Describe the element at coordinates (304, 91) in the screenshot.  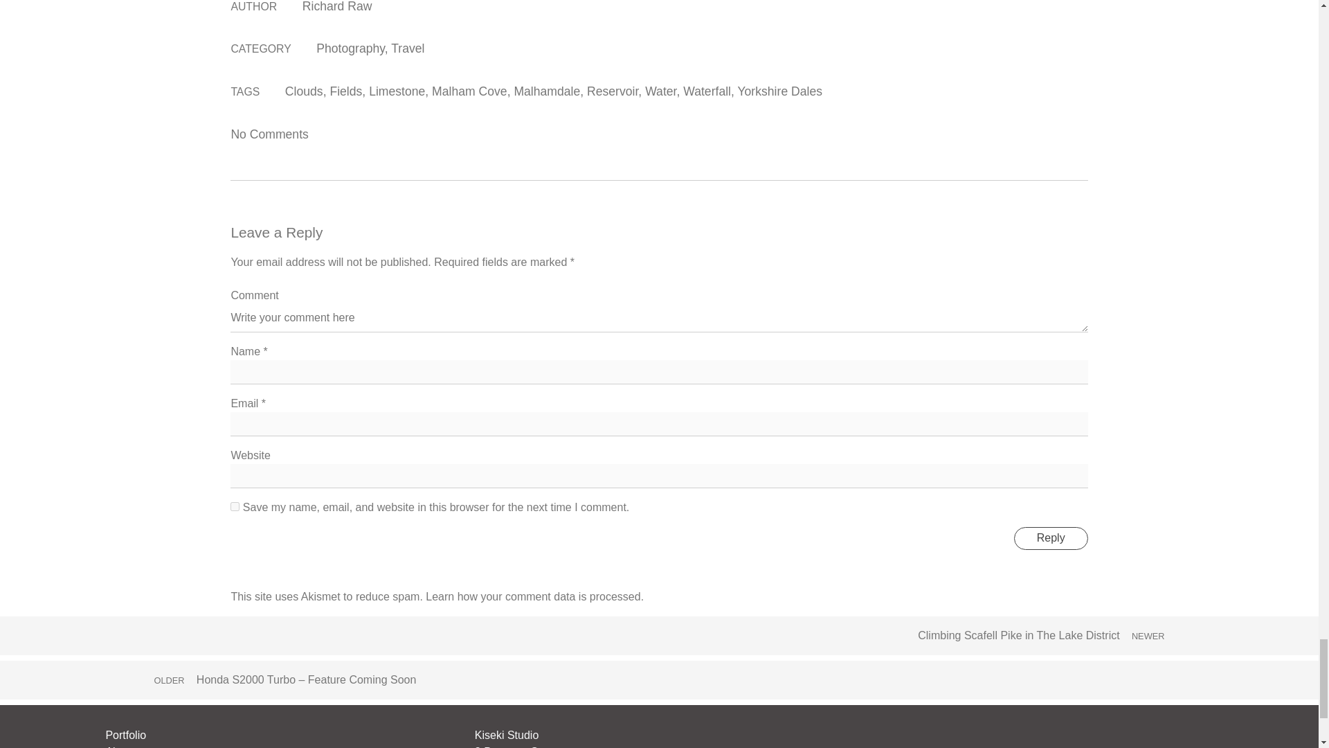
I see `Clouds` at that location.